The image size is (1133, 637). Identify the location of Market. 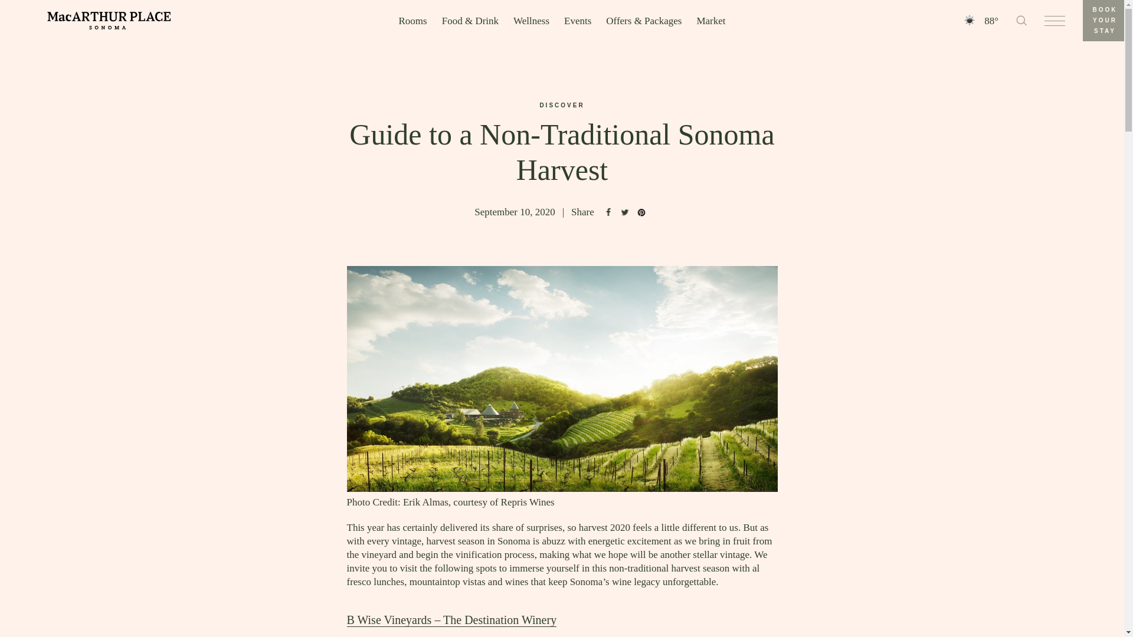
(710, 21).